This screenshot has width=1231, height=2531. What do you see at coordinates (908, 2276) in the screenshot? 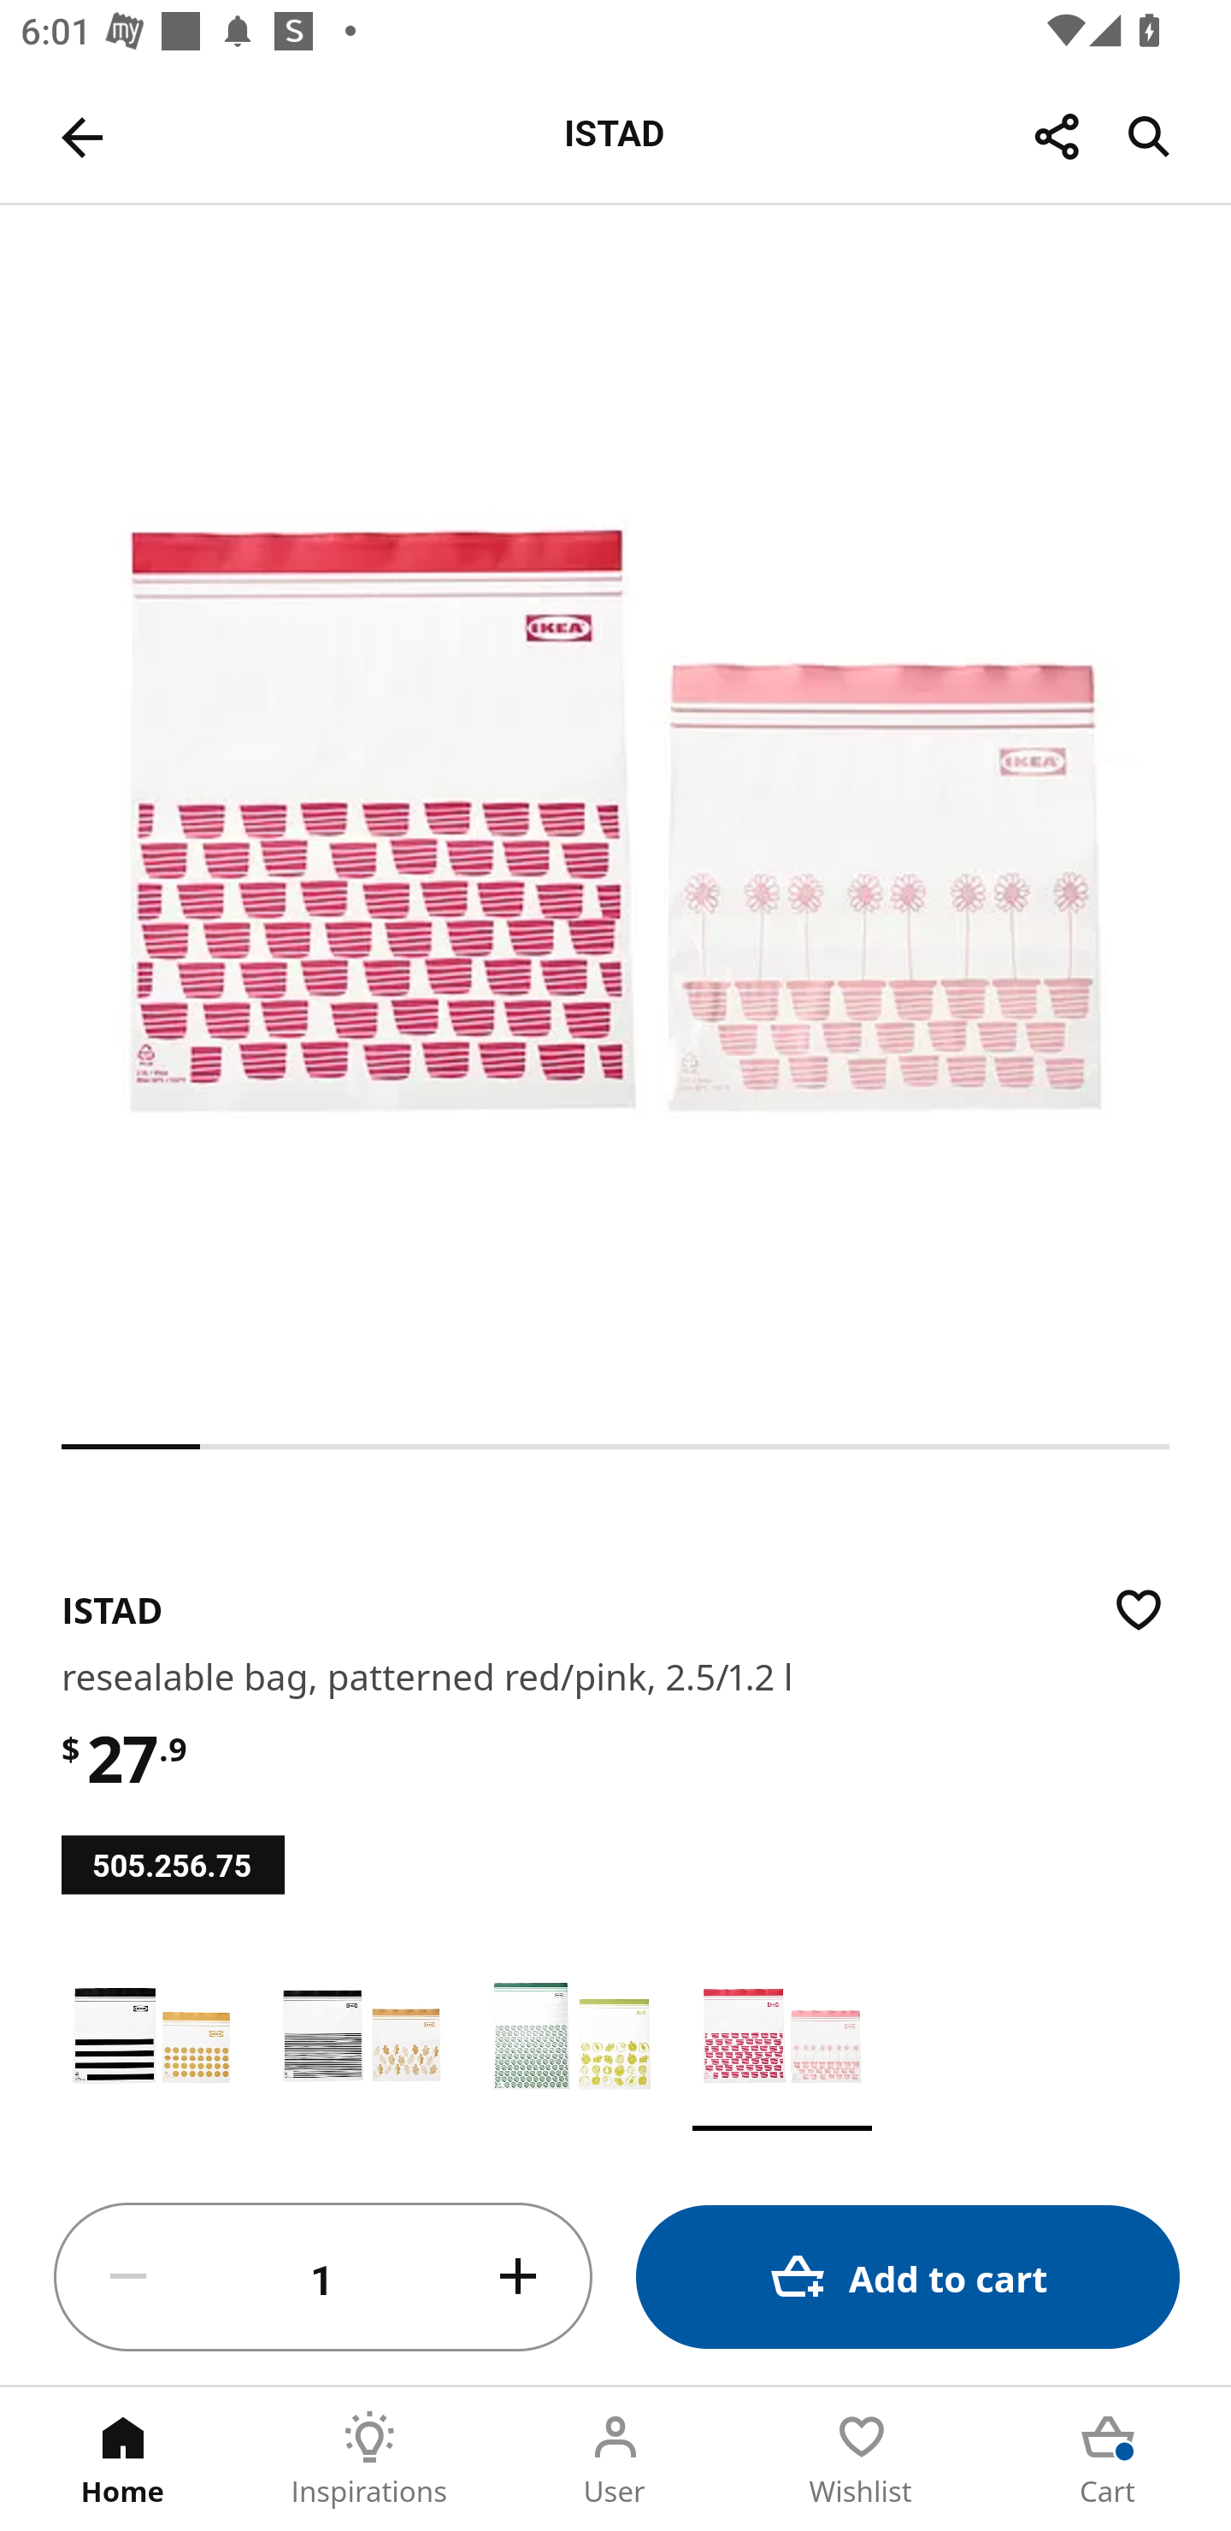
I see `Add to cart` at bounding box center [908, 2276].